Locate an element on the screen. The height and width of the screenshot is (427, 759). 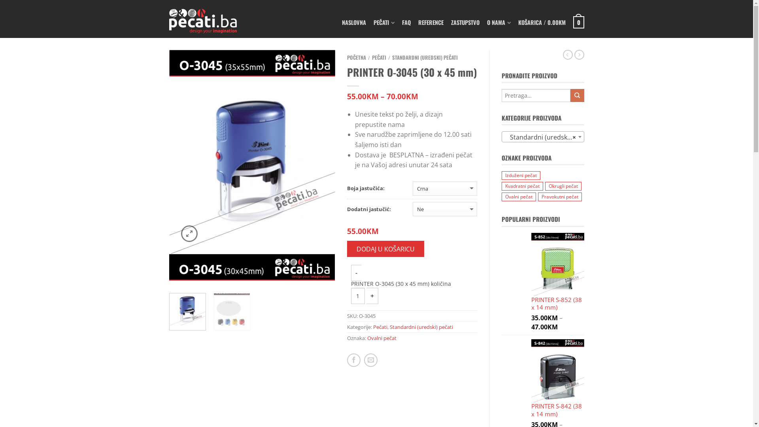
O NAMA is located at coordinates (499, 22).